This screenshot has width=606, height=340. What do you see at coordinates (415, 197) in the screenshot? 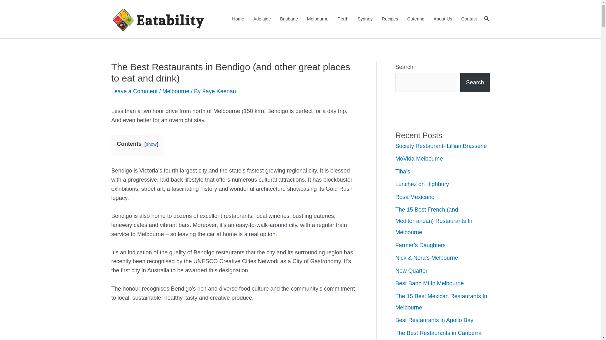
I see `Rosa Mexicano` at bounding box center [415, 197].